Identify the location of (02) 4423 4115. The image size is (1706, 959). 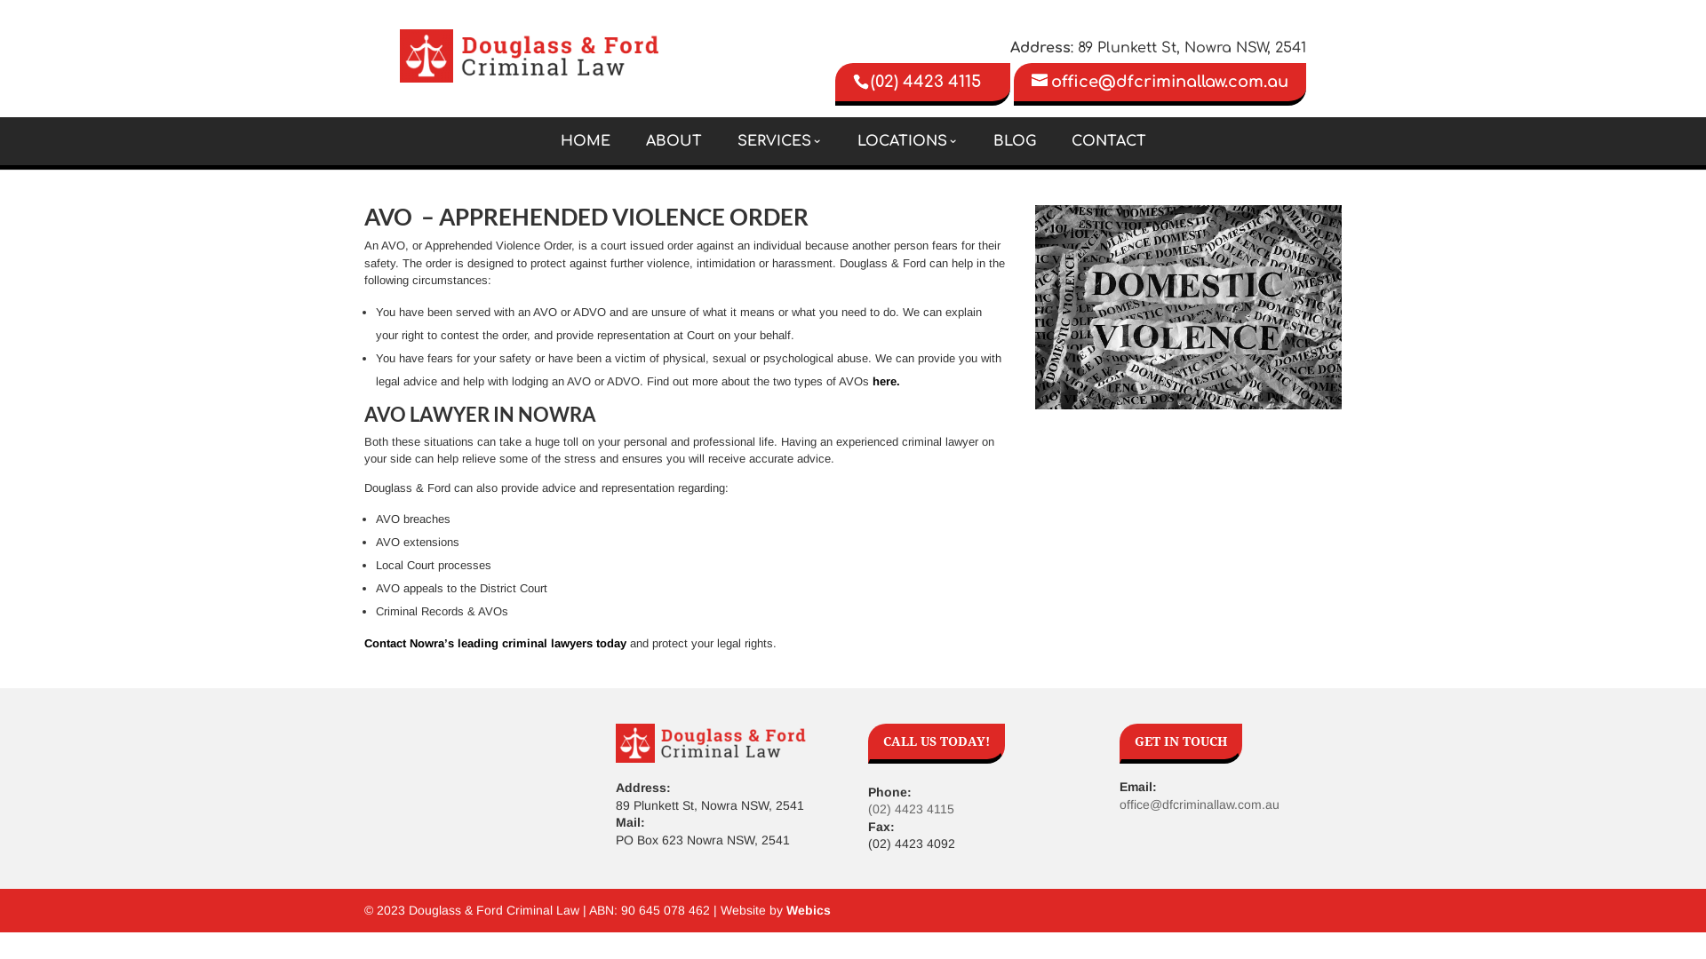
(922, 84).